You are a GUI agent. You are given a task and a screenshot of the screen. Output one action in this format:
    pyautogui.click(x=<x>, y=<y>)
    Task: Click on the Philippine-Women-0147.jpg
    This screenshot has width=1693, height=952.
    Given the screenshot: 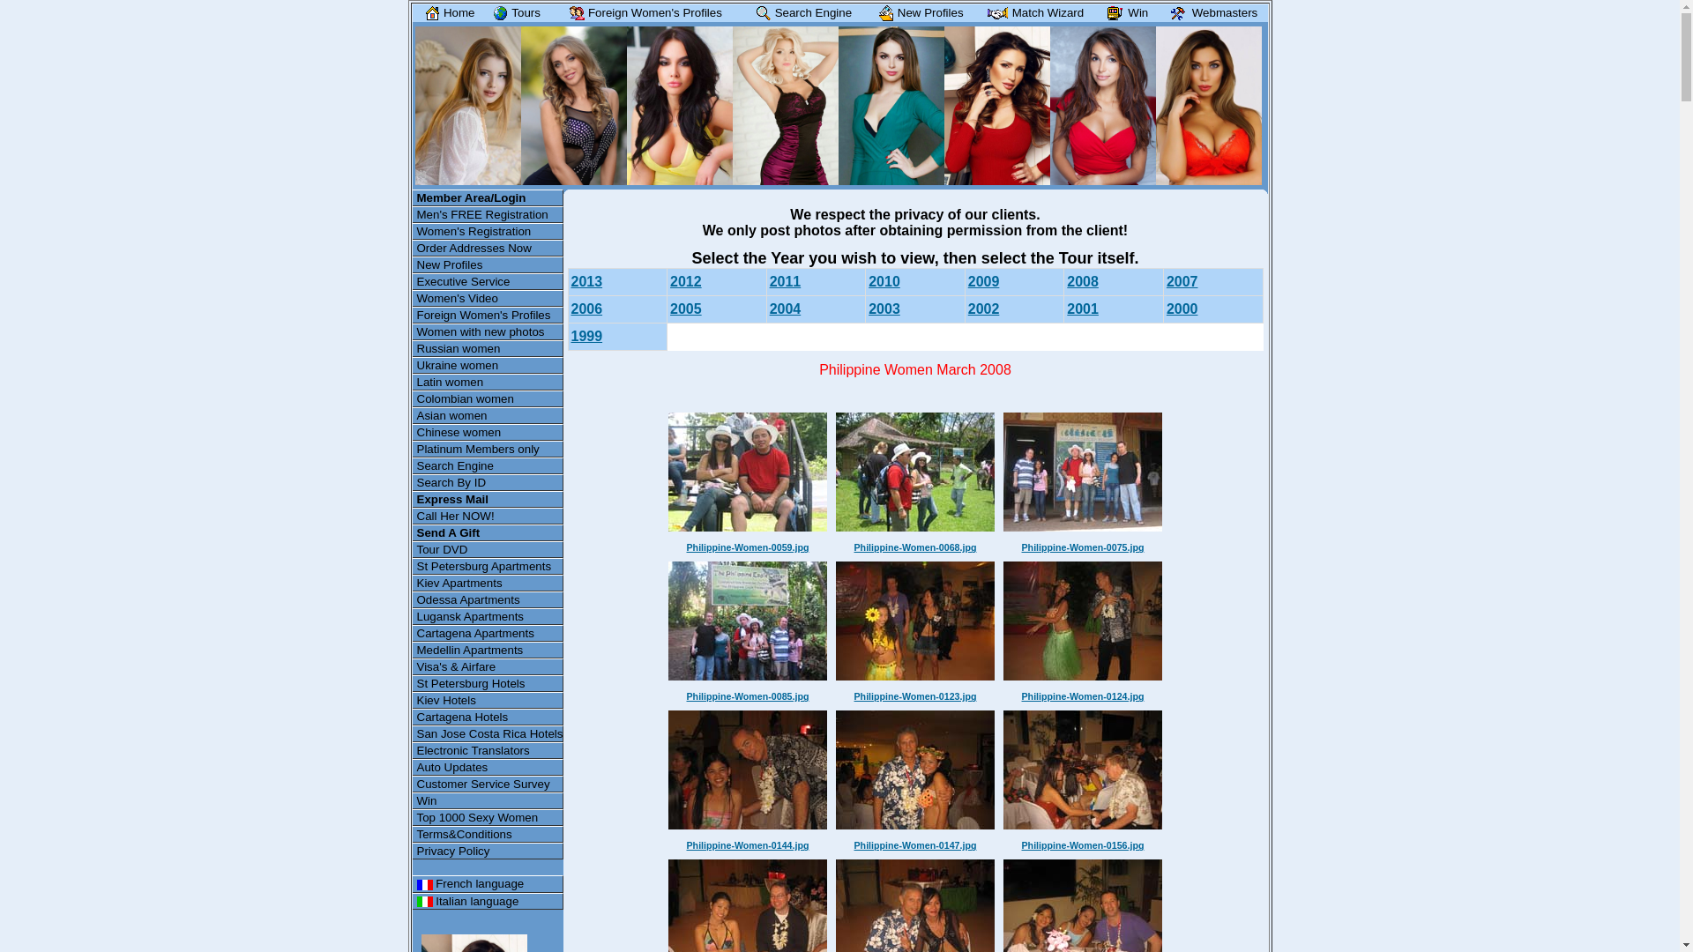 What is the action you would take?
    pyautogui.click(x=915, y=845)
    